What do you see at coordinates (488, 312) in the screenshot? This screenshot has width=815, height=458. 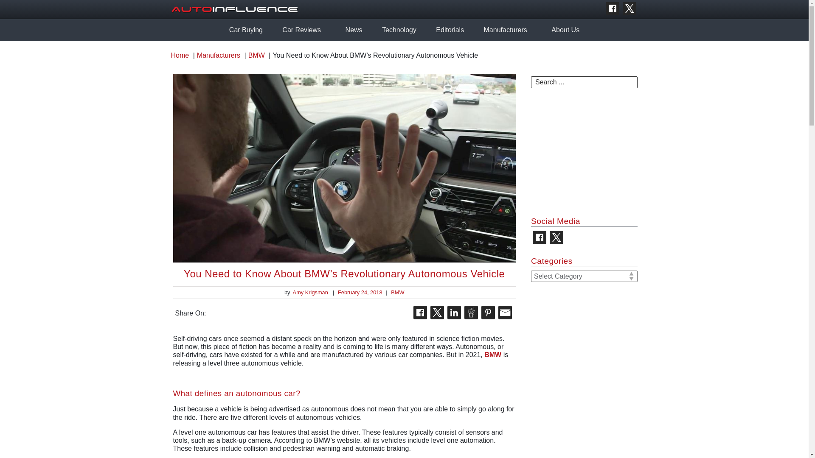 I see `Share On Pinterest` at bounding box center [488, 312].